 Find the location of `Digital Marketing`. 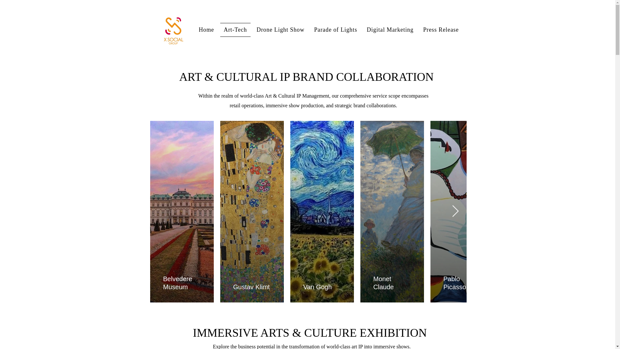

Digital Marketing is located at coordinates (390, 30).